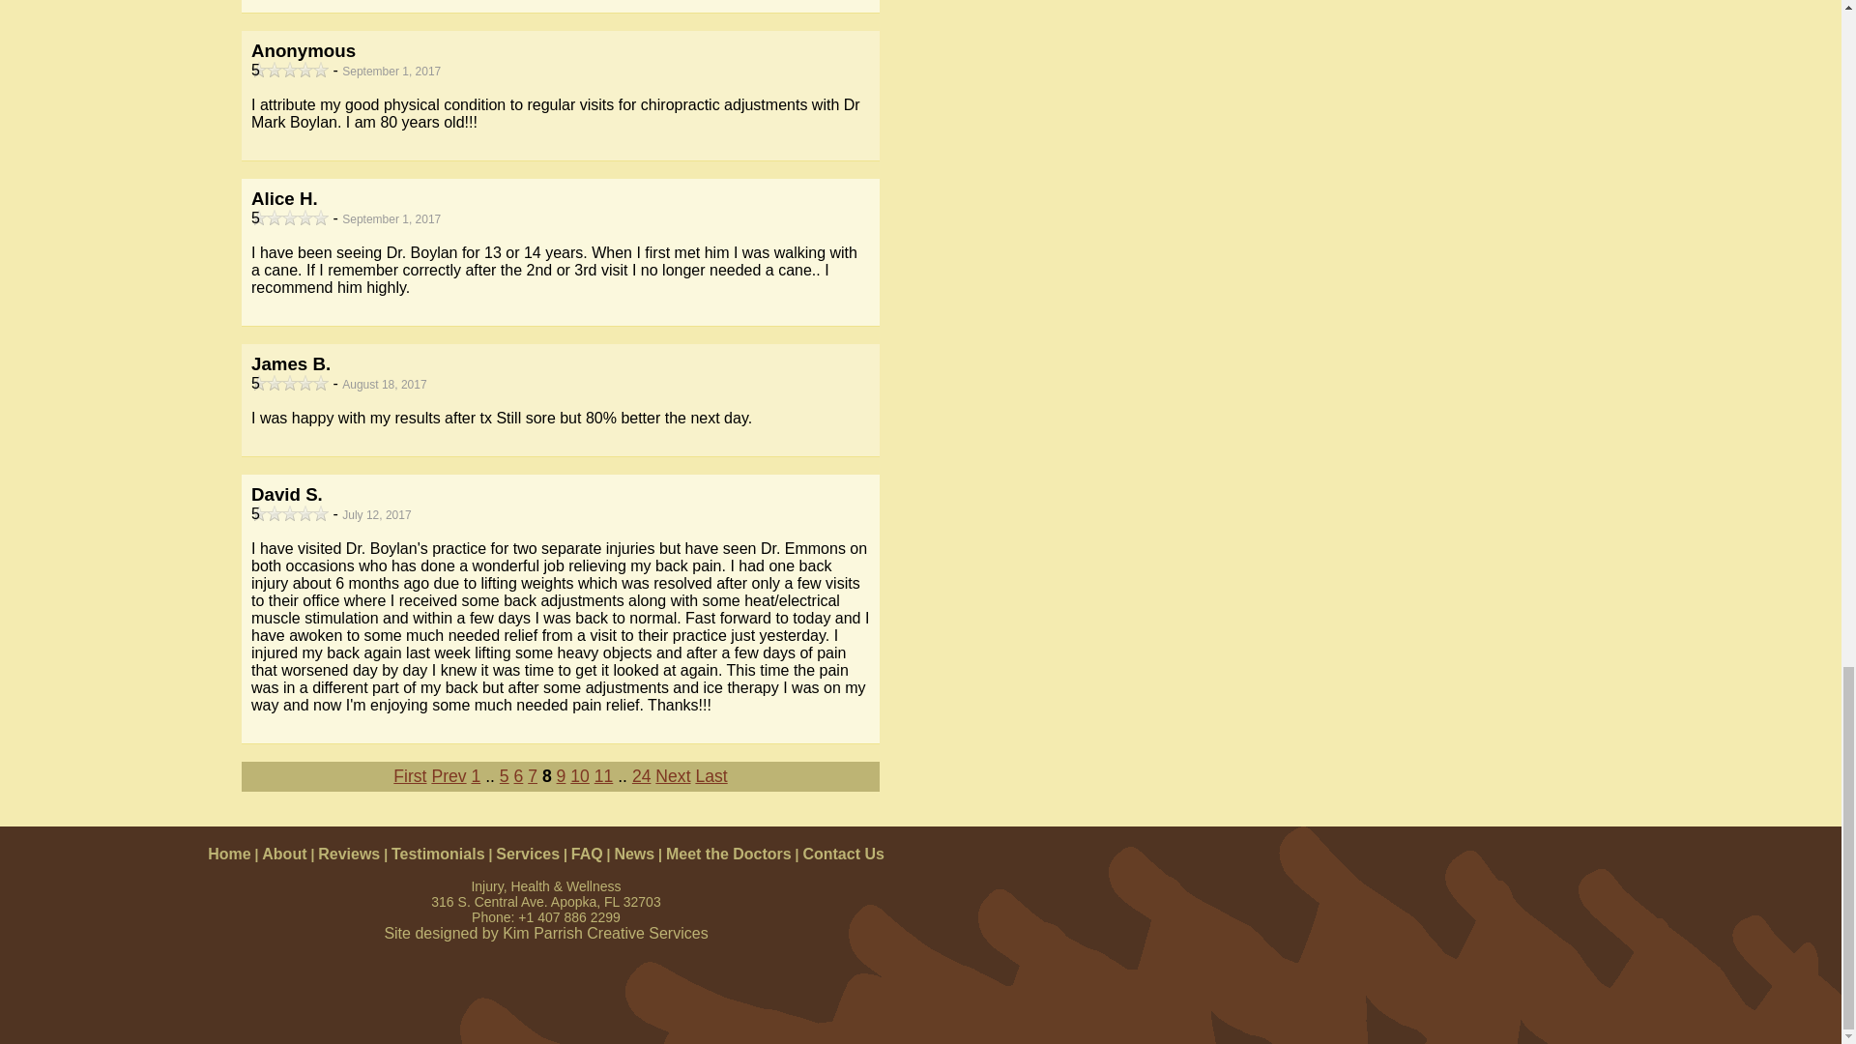  What do you see at coordinates (842, 854) in the screenshot?
I see `Contact Us` at bounding box center [842, 854].